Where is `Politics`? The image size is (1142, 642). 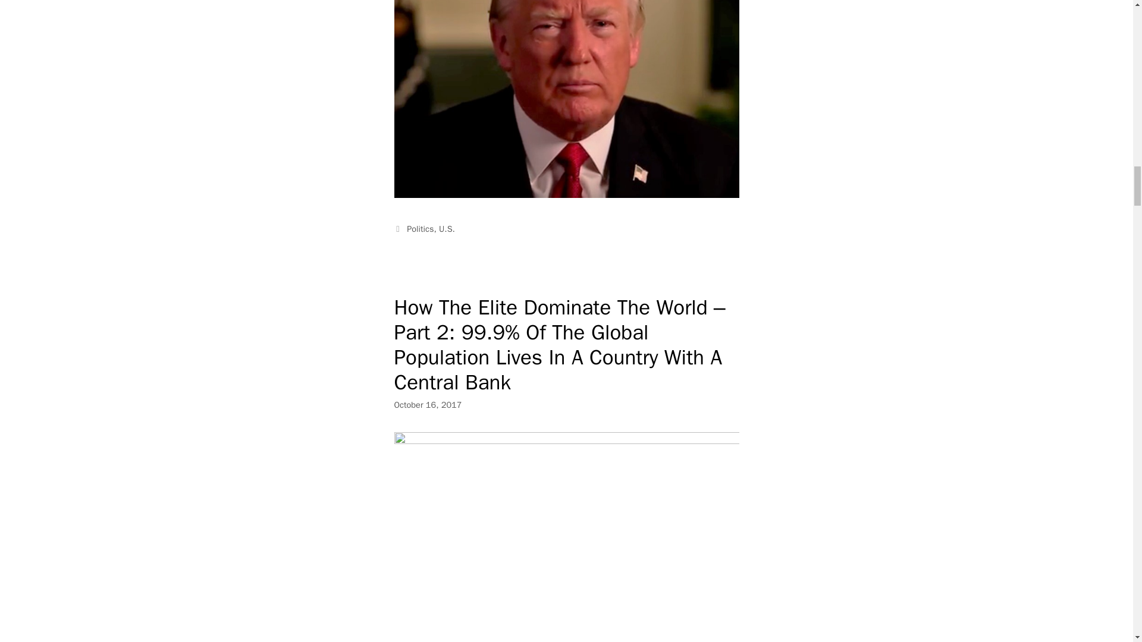
Politics is located at coordinates (420, 228).